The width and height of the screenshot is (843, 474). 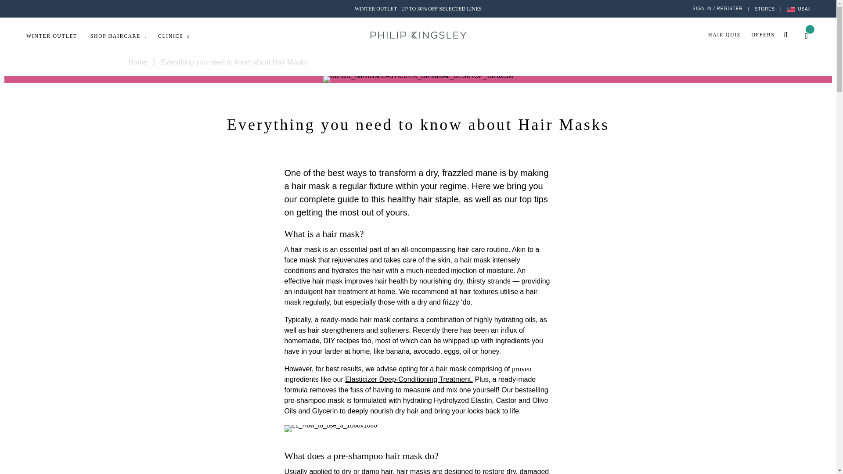 I want to click on STORES, so click(x=764, y=8).